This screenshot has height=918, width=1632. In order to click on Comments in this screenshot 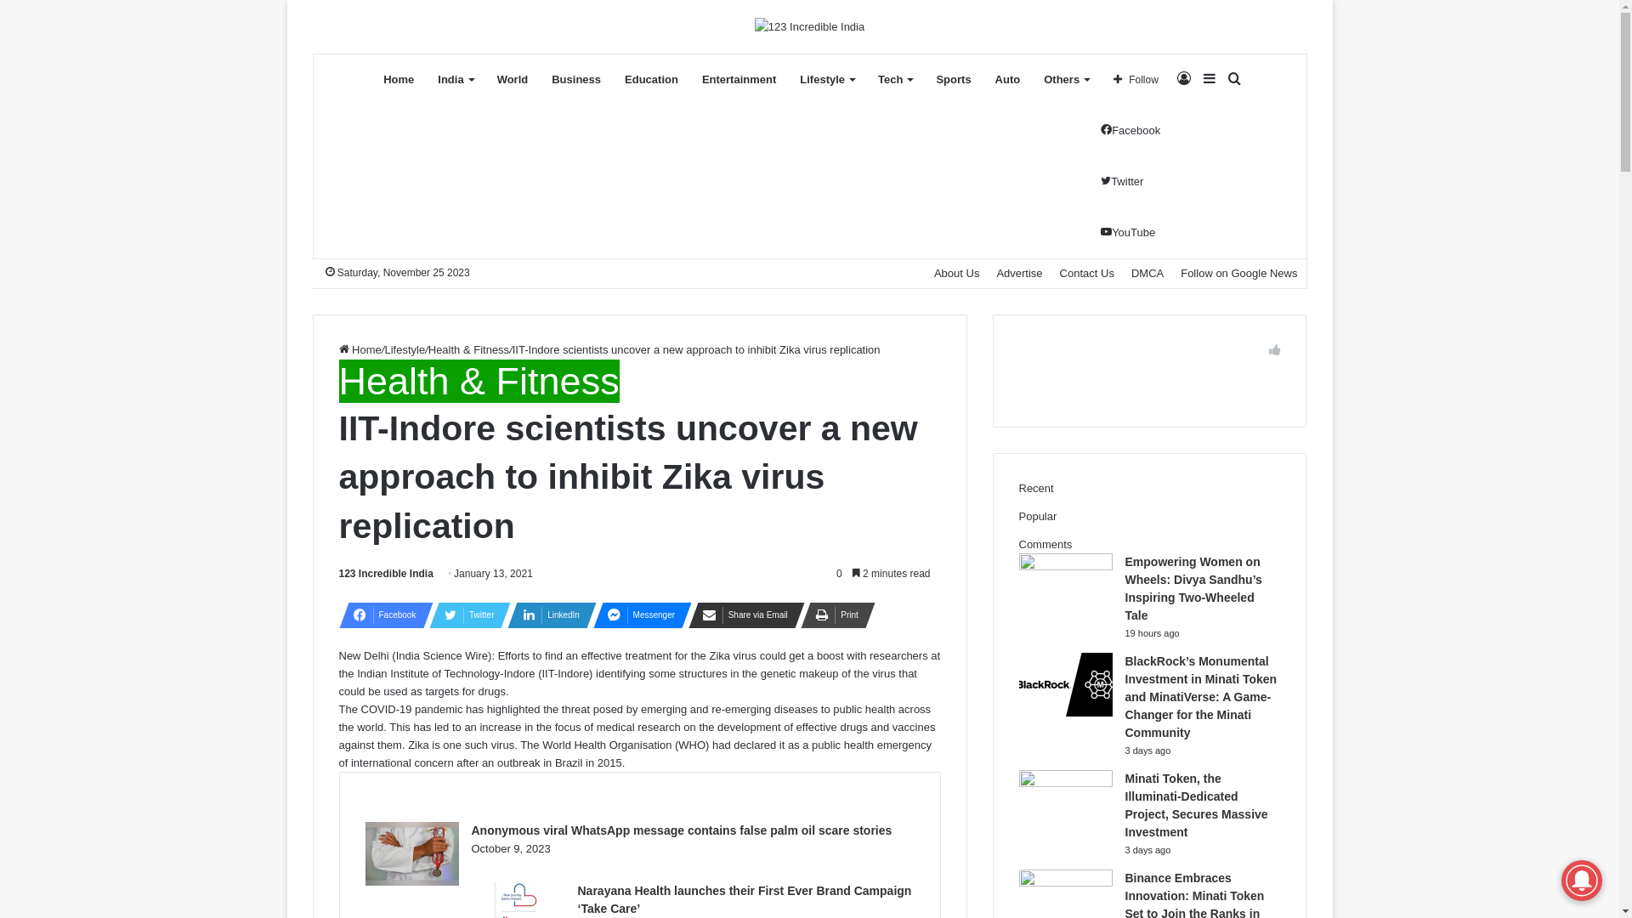, I will do `click(1045, 544)`.